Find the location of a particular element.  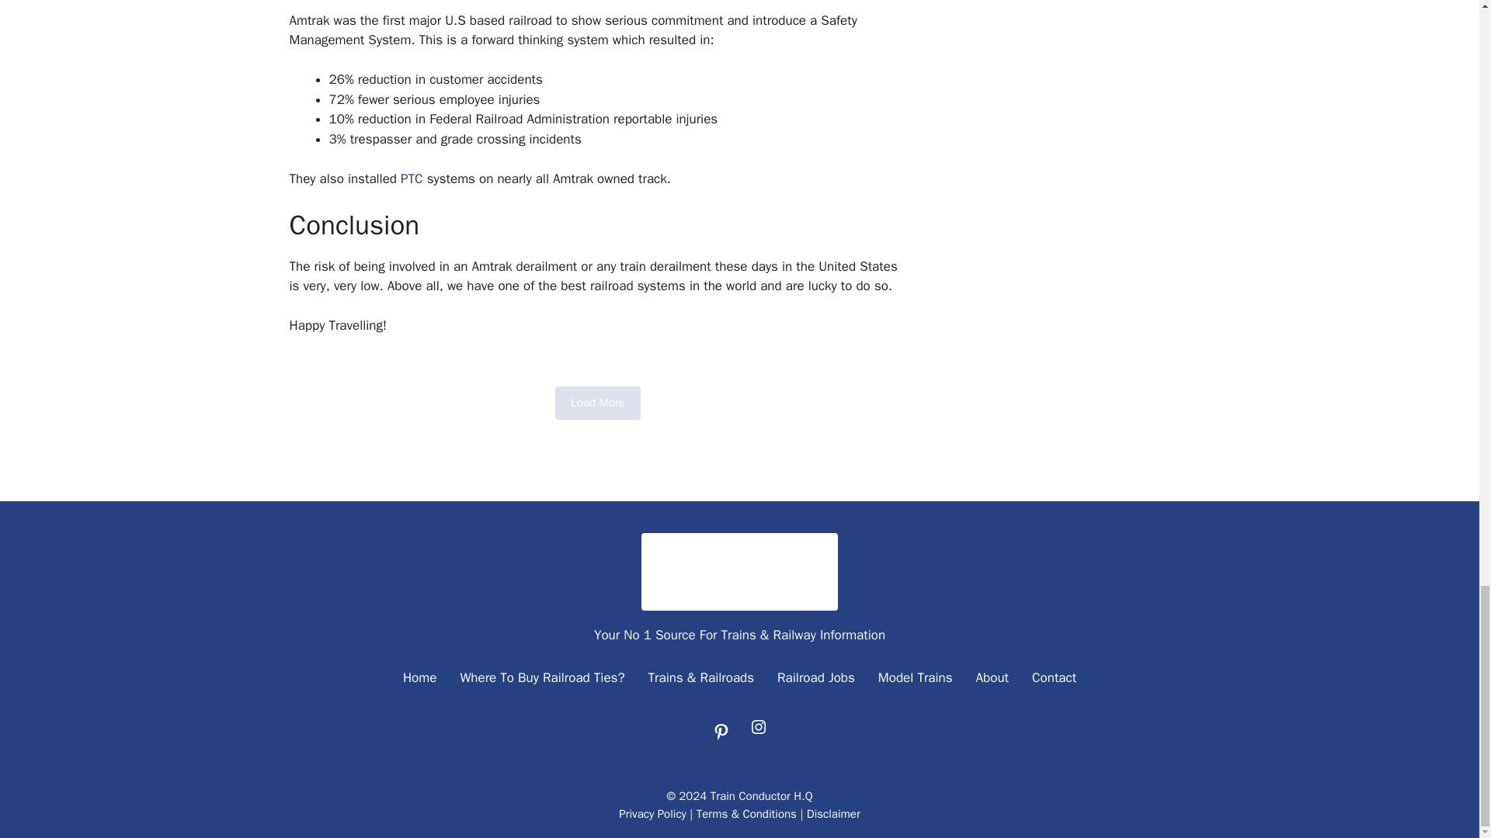

Load More is located at coordinates (598, 403).